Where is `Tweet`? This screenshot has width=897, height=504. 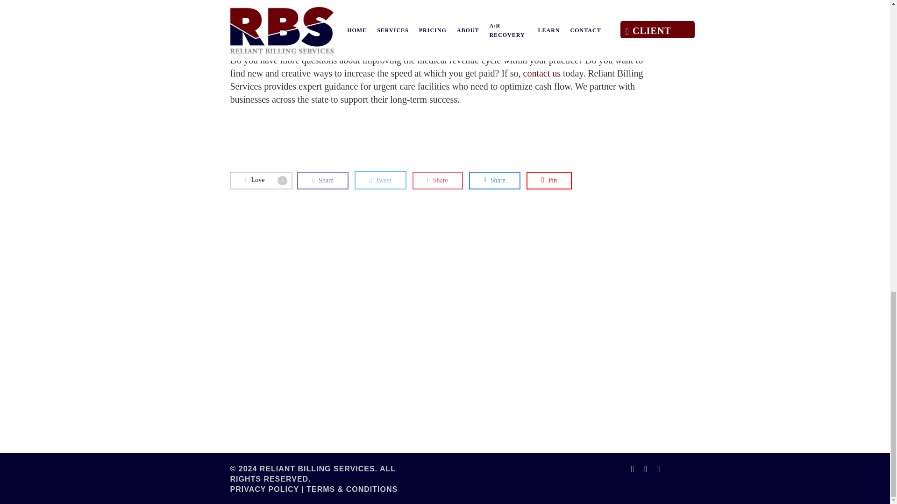
Tweet is located at coordinates (380, 180).